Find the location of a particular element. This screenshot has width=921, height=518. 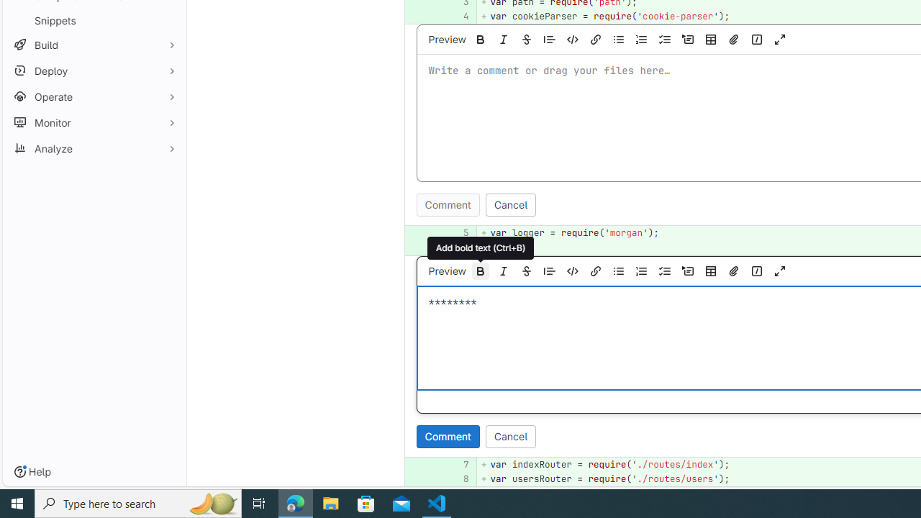

Class: s12 is located at coordinates (404, 478).